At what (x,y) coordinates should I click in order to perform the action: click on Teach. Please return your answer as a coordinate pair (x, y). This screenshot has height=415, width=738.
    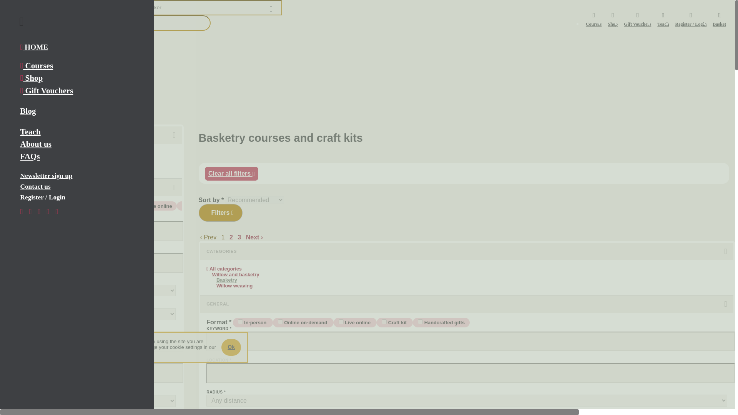
    Looking at the image, I should click on (75, 131).